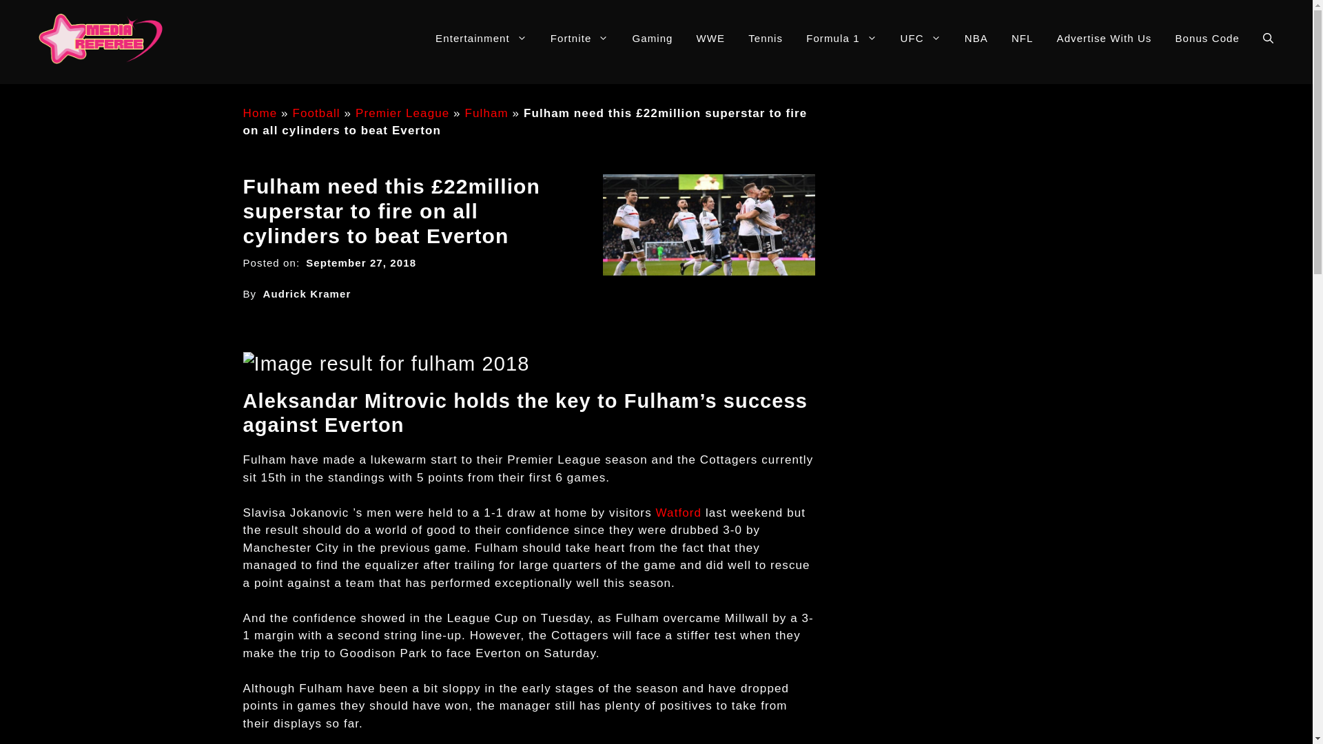 This screenshot has width=1323, height=744. What do you see at coordinates (841, 39) in the screenshot?
I see `Formula 1` at bounding box center [841, 39].